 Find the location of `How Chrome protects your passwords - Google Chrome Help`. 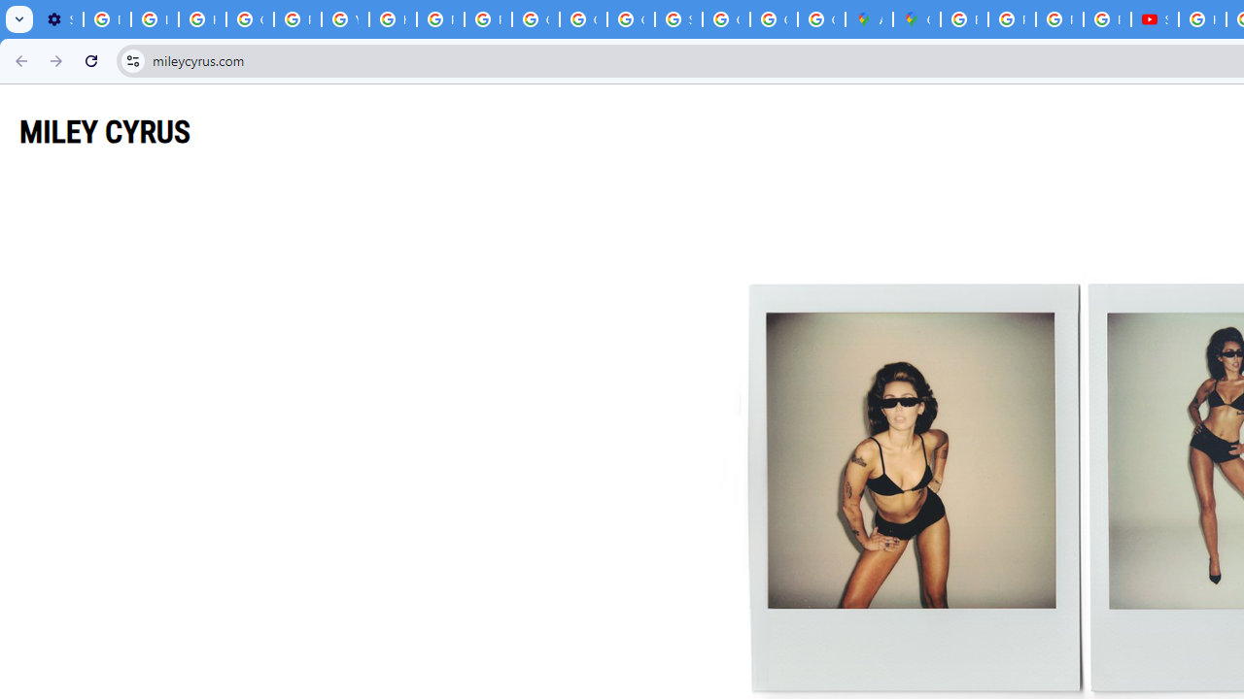

How Chrome protects your passwords - Google Chrome Help is located at coordinates (1203, 19).